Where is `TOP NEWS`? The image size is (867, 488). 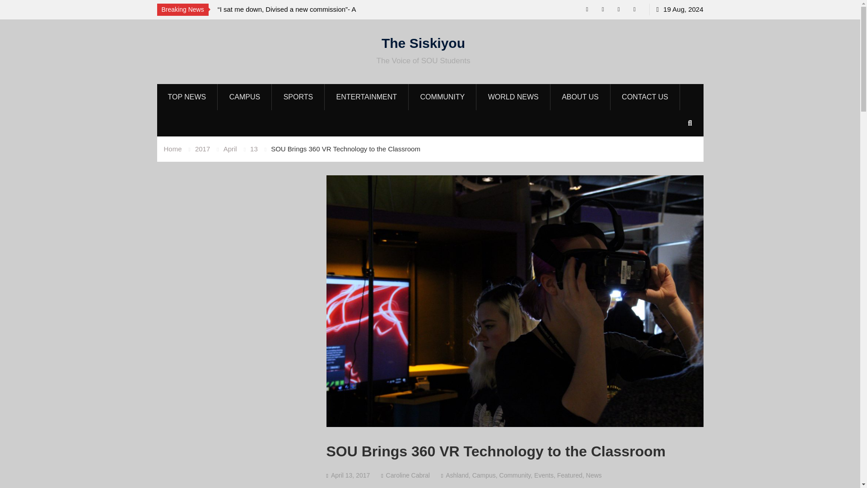
TOP NEWS is located at coordinates (187, 97).